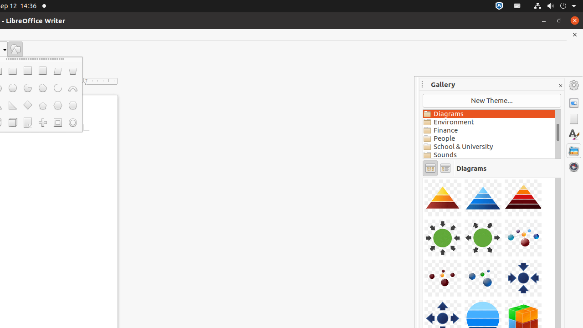  Describe the element at coordinates (27, 88) in the screenshot. I see `Circle Pie` at that location.